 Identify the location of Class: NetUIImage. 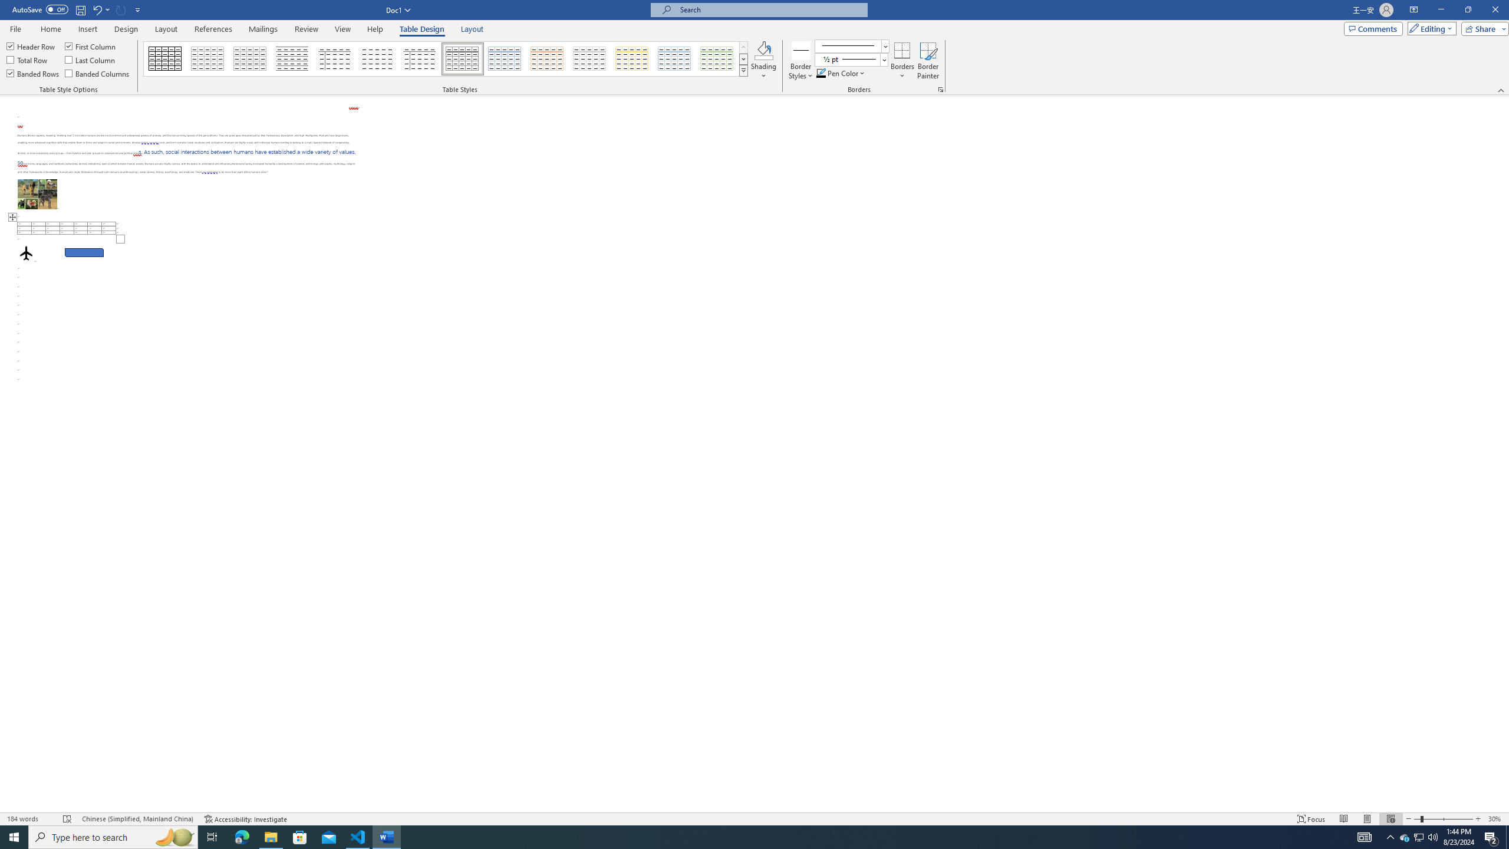
(847, 59).